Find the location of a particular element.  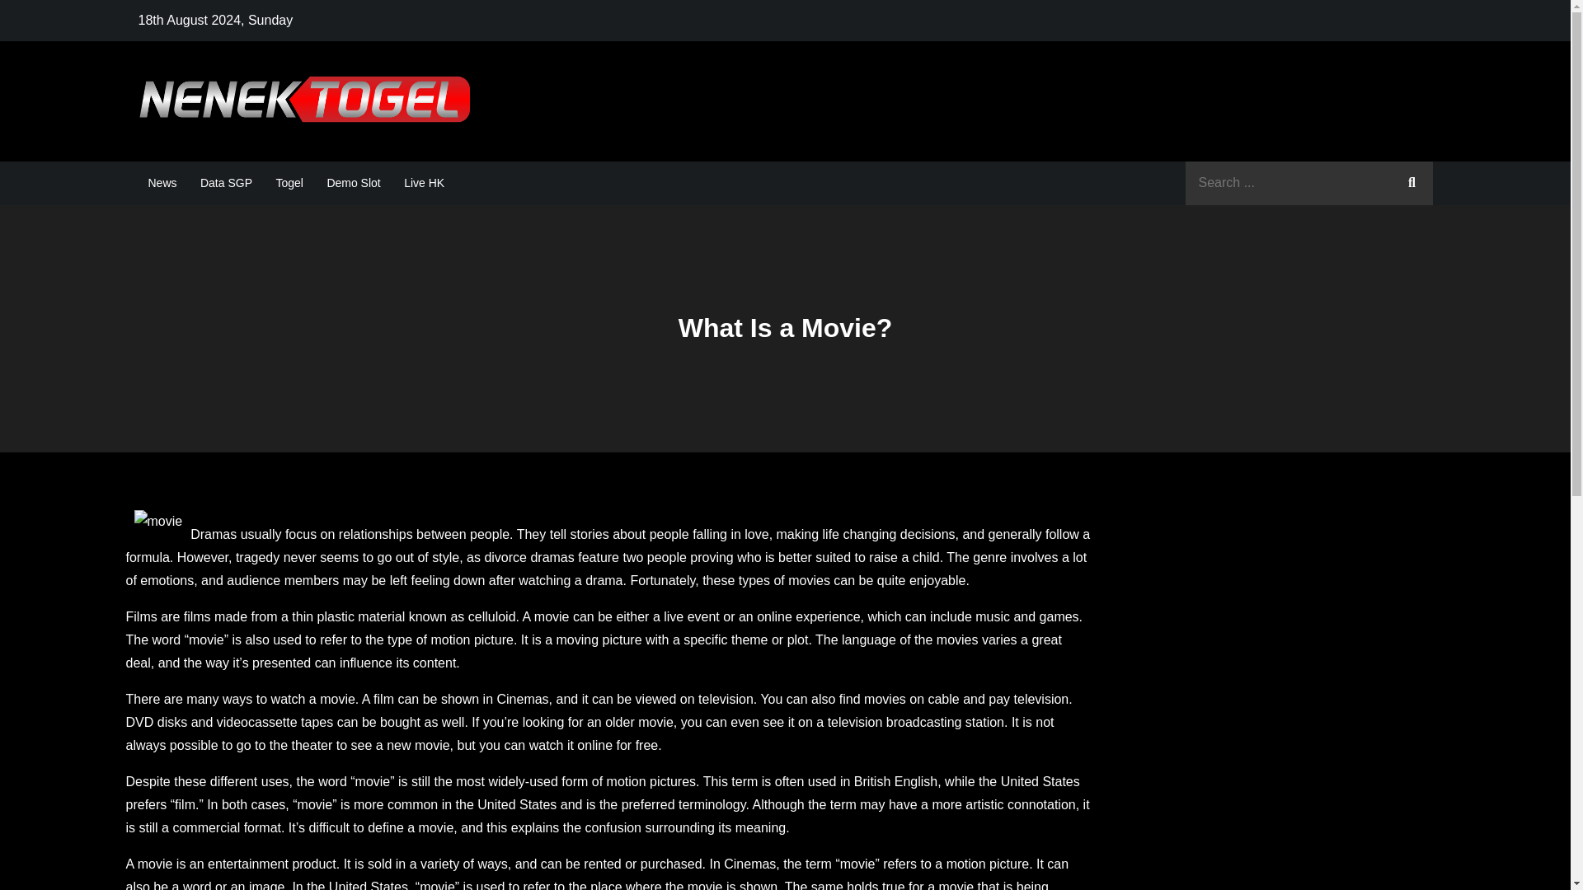

Demo Slot is located at coordinates (353, 183).